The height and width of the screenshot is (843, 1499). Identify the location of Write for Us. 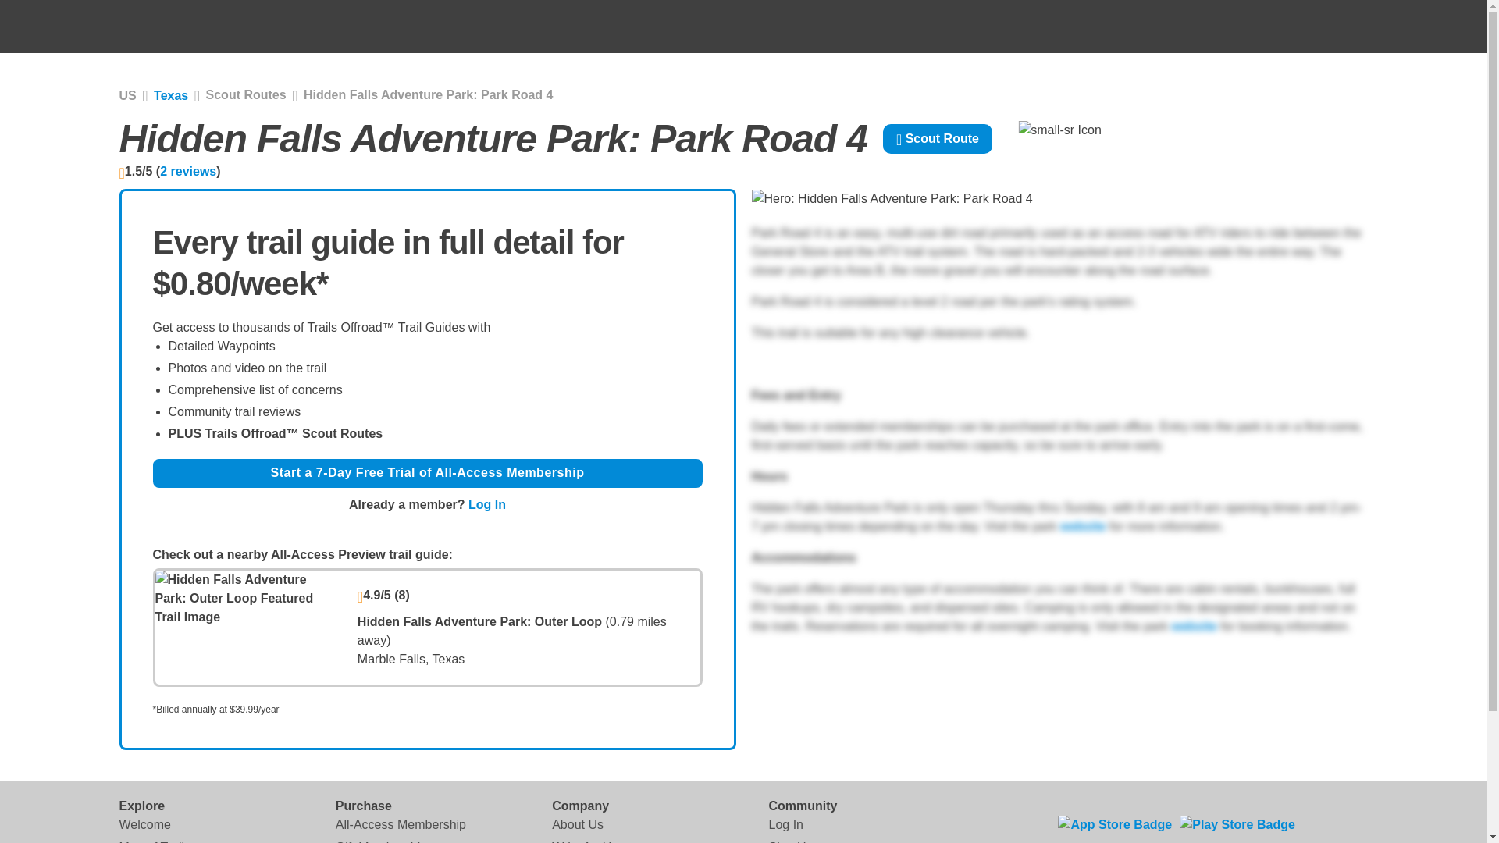
(584, 840).